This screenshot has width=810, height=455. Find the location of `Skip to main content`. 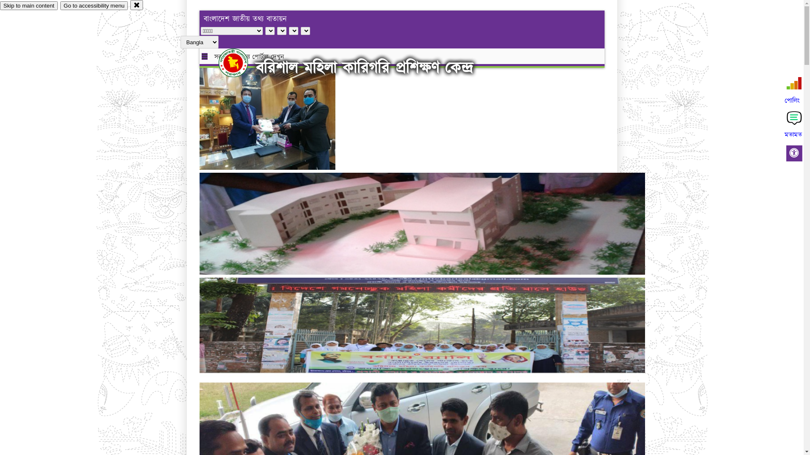

Skip to main content is located at coordinates (29, 6).